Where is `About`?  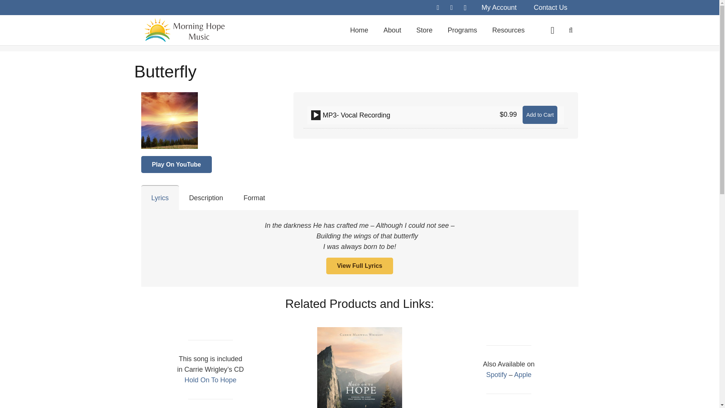
About is located at coordinates (392, 30).